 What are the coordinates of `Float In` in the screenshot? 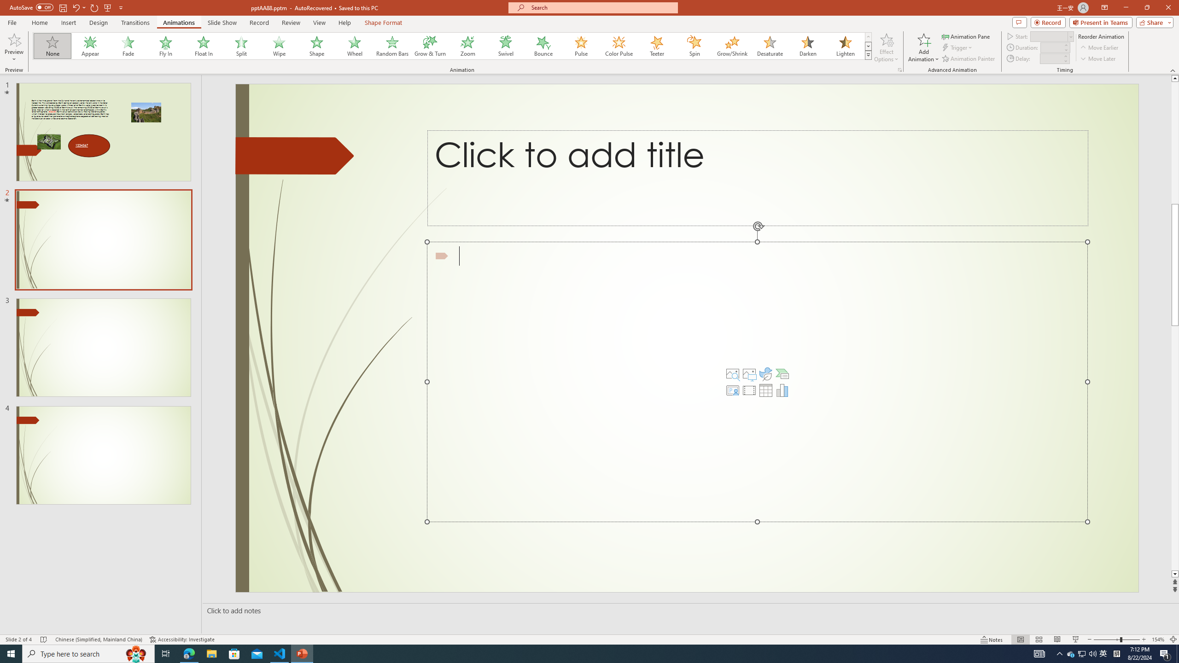 It's located at (204, 46).